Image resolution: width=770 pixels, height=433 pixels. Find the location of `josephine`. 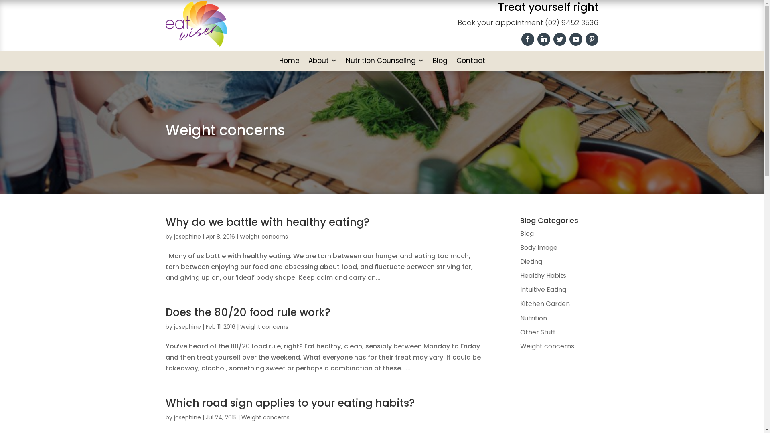

josephine is located at coordinates (188, 417).